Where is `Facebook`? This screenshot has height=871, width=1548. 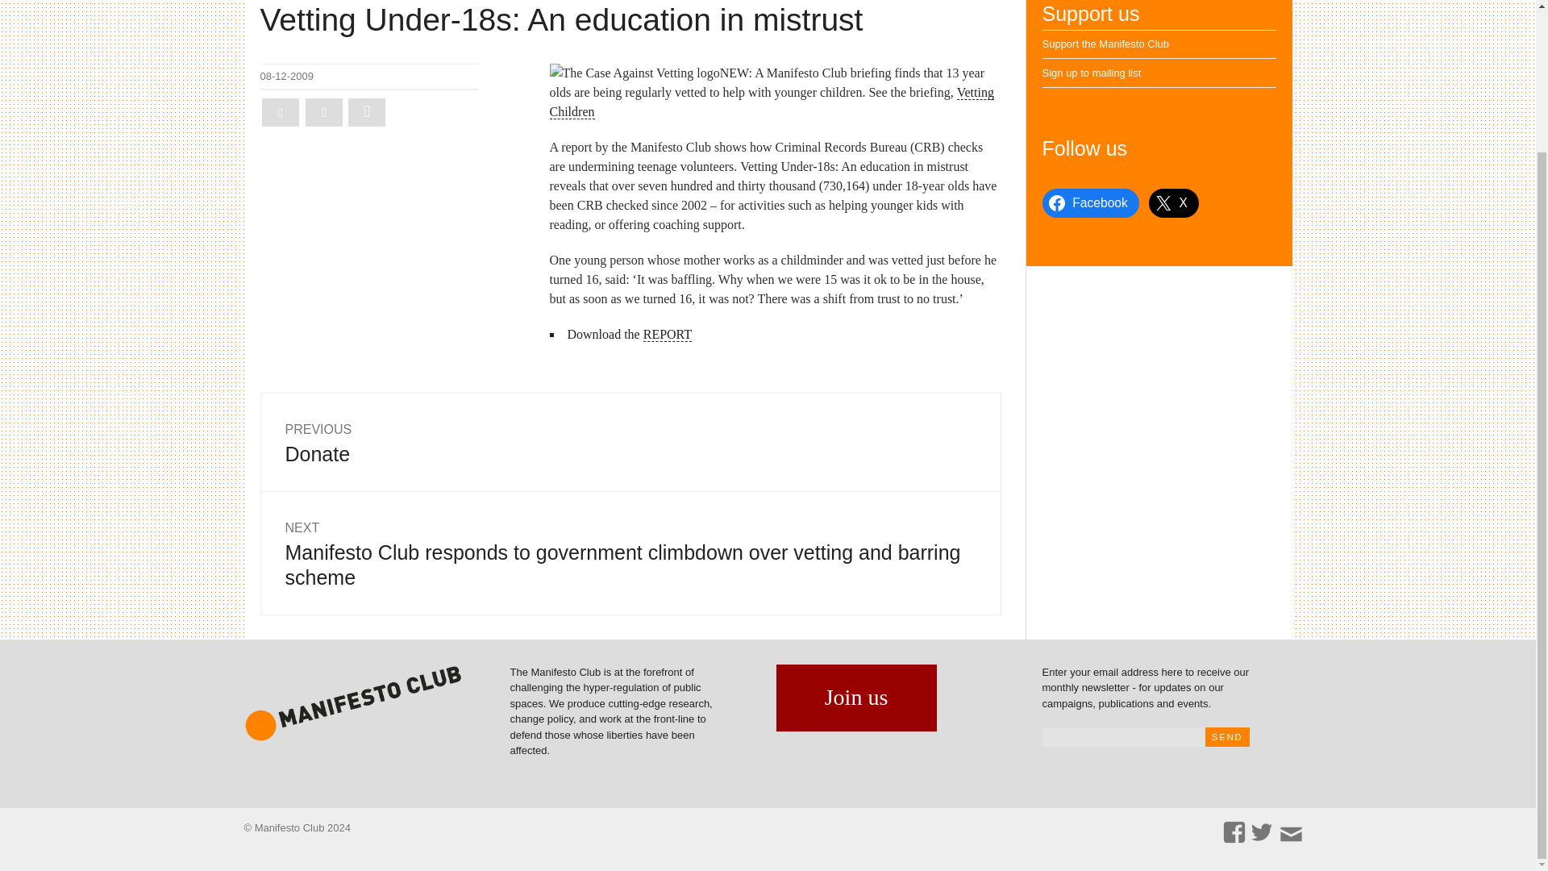
Facebook is located at coordinates (771, 102).